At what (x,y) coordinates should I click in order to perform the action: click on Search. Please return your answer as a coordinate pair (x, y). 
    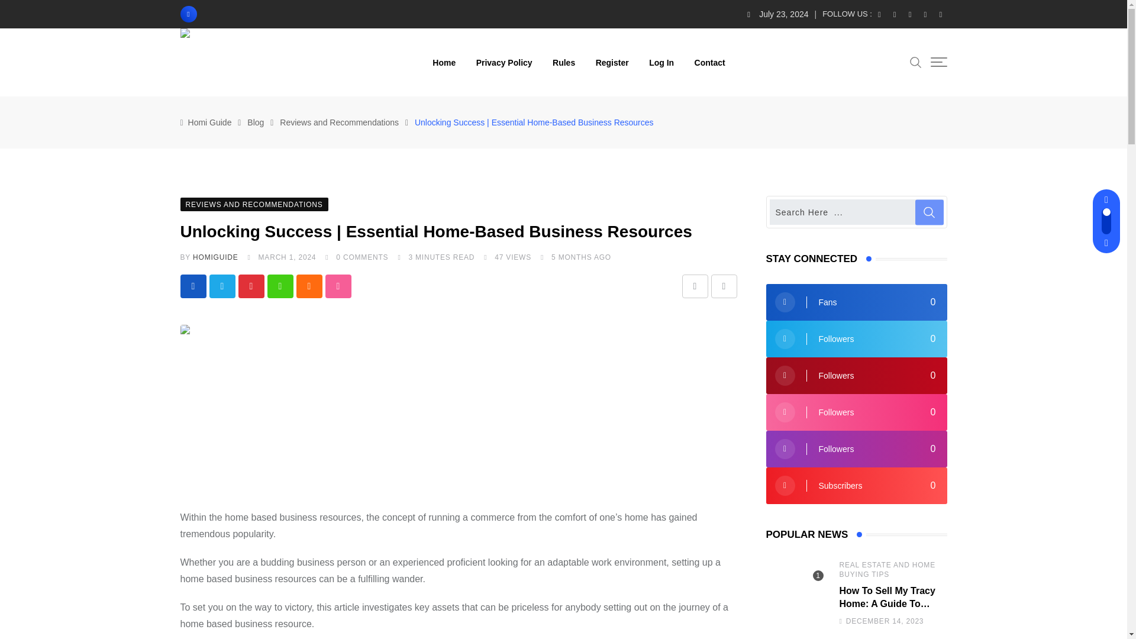
    Looking at the image, I should click on (915, 62).